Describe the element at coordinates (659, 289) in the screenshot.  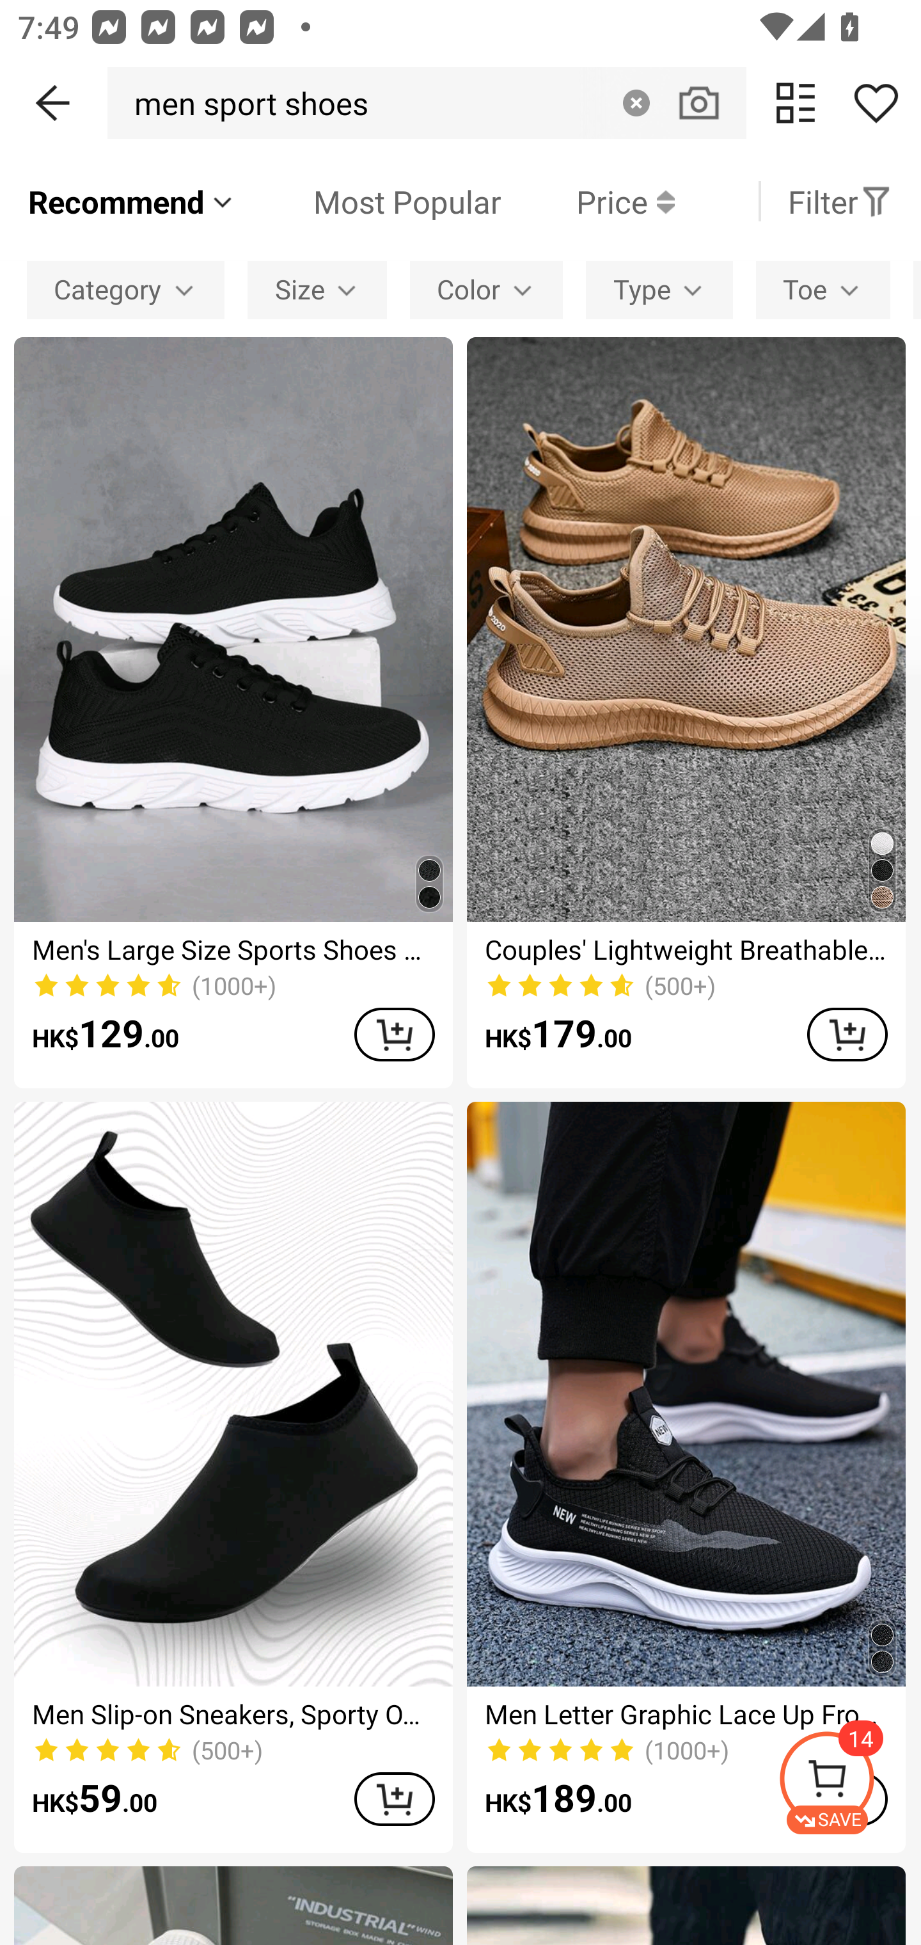
I see `Type` at that location.